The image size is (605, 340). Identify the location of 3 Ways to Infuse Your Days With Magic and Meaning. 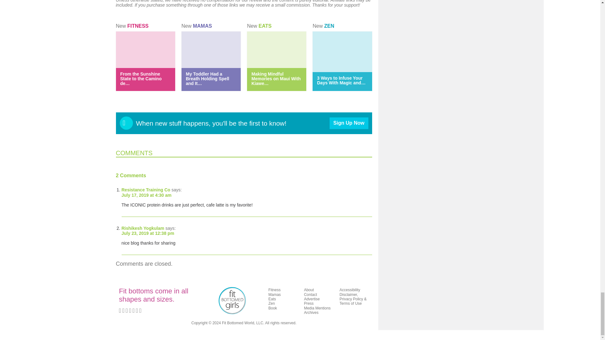
(341, 80).